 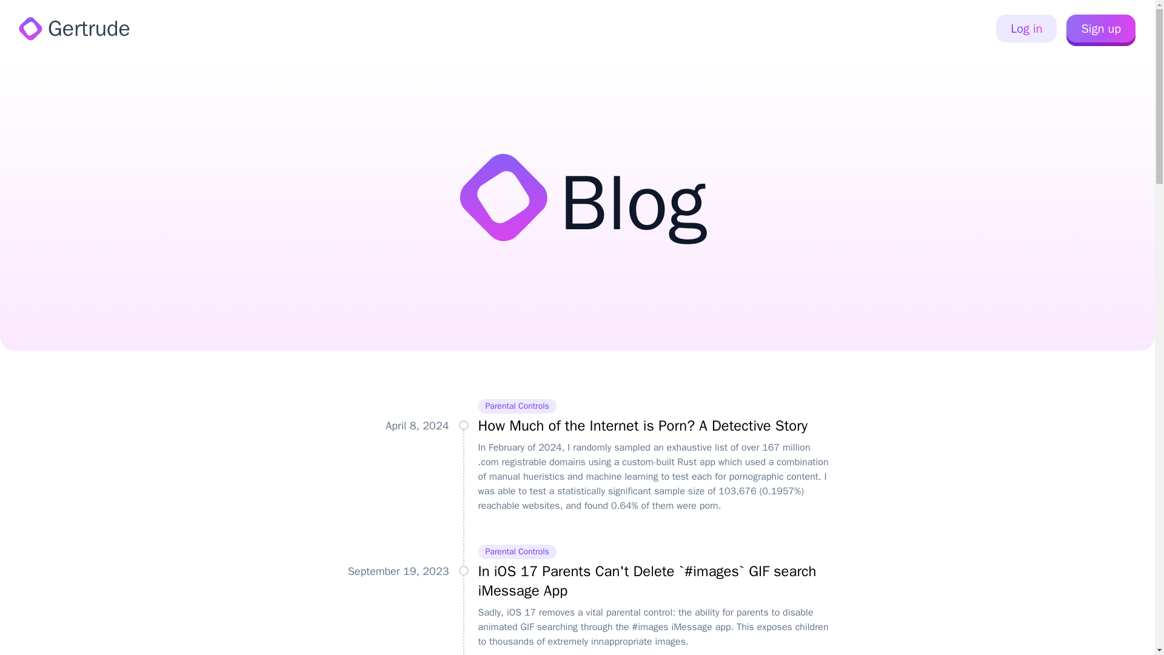 I want to click on Log in, so click(x=1026, y=28).